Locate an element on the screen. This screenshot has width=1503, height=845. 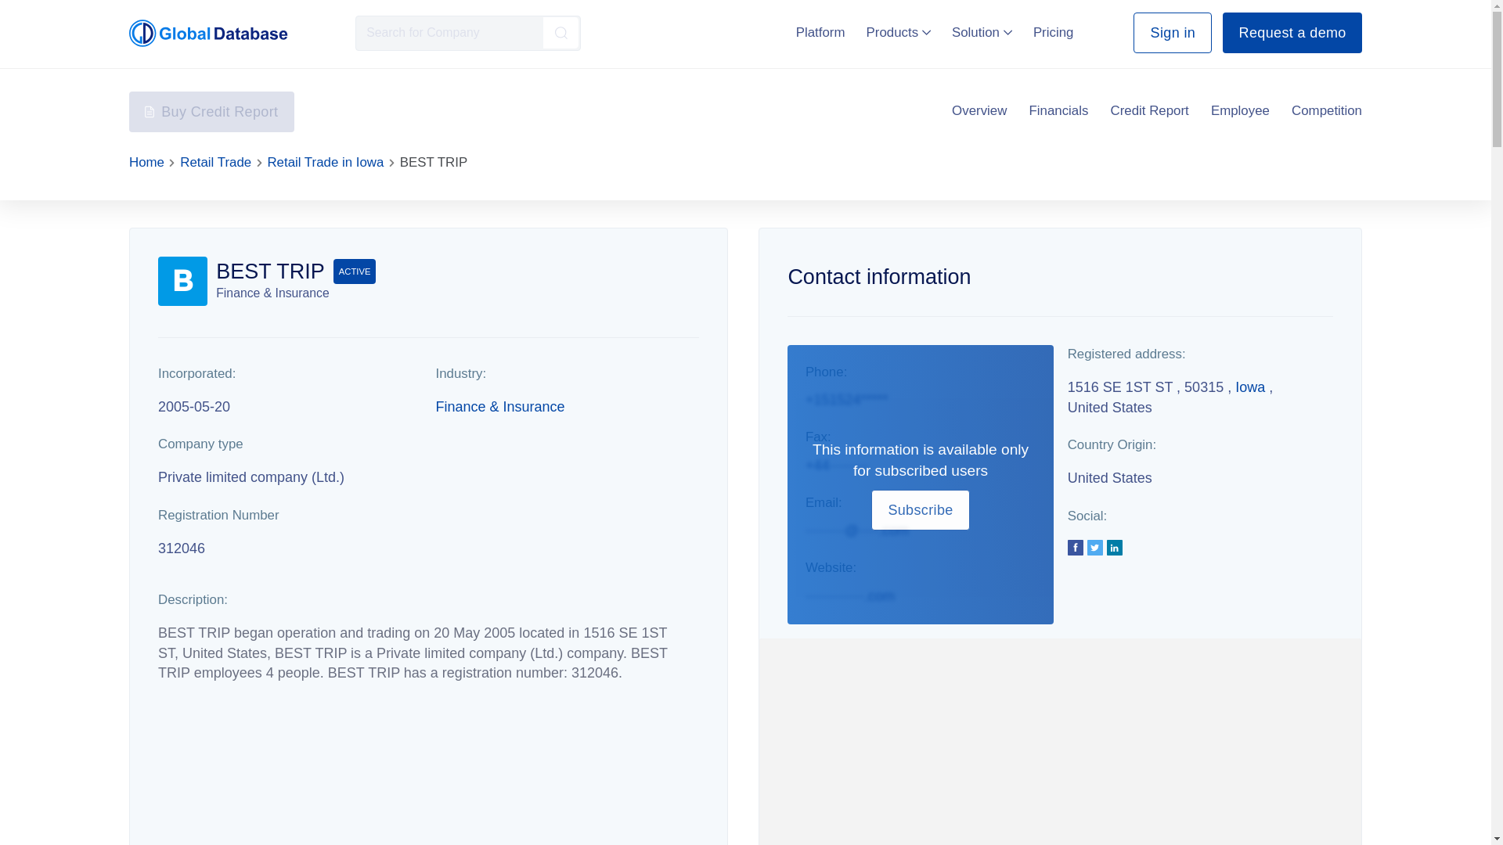
Financials is located at coordinates (1058, 111).